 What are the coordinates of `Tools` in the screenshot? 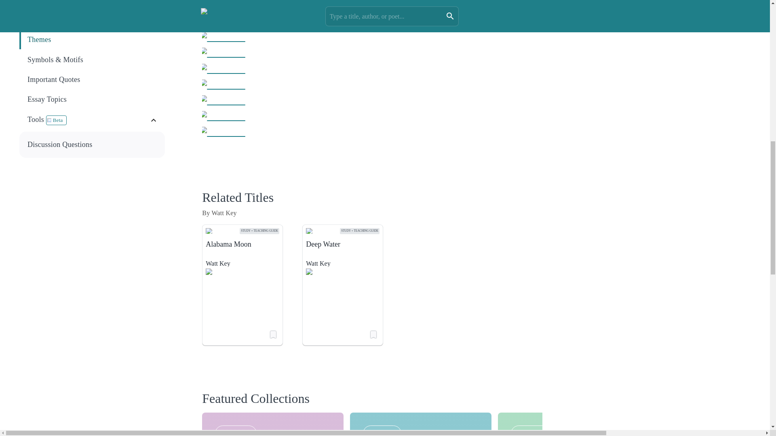 It's located at (88, 120).